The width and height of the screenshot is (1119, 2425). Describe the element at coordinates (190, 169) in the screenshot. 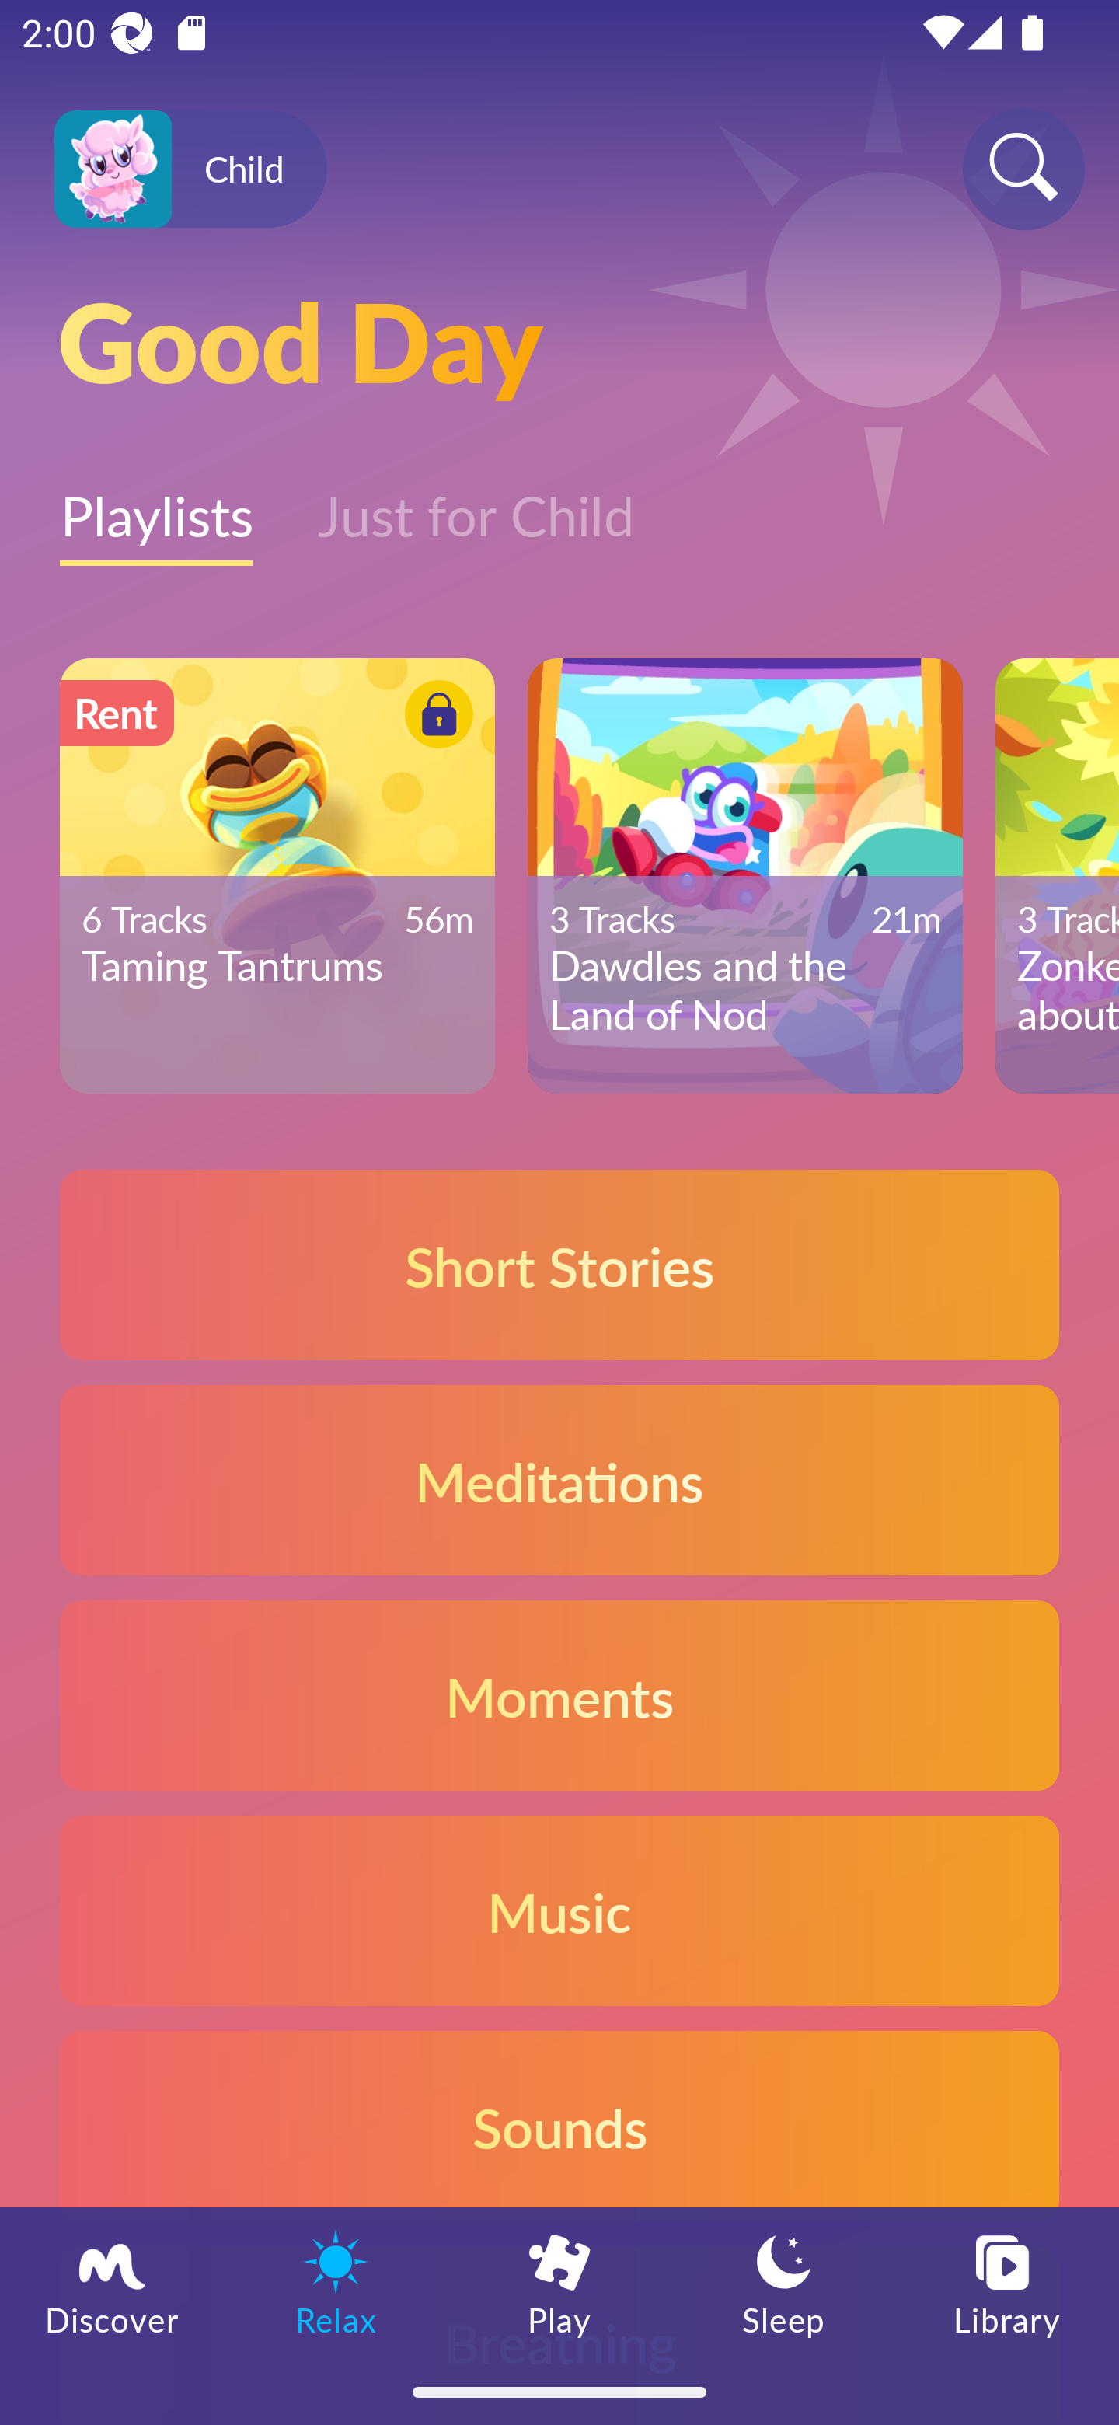

I see `Profile icon Child` at that location.